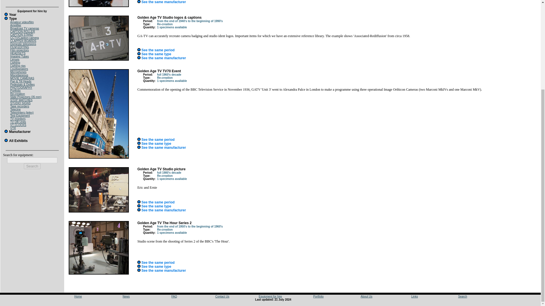 The image size is (545, 306). What do you see at coordinates (16, 25) in the screenshot?
I see `Amplifier` at bounding box center [16, 25].